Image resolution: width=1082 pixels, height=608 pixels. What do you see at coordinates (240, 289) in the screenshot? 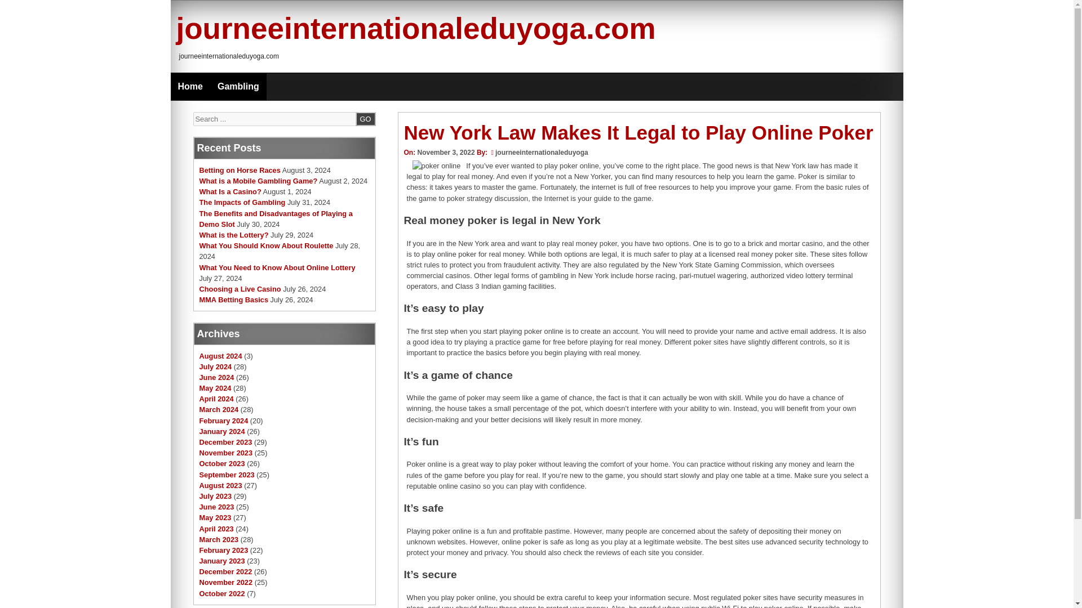
I see `Choosing a Live Casino` at bounding box center [240, 289].